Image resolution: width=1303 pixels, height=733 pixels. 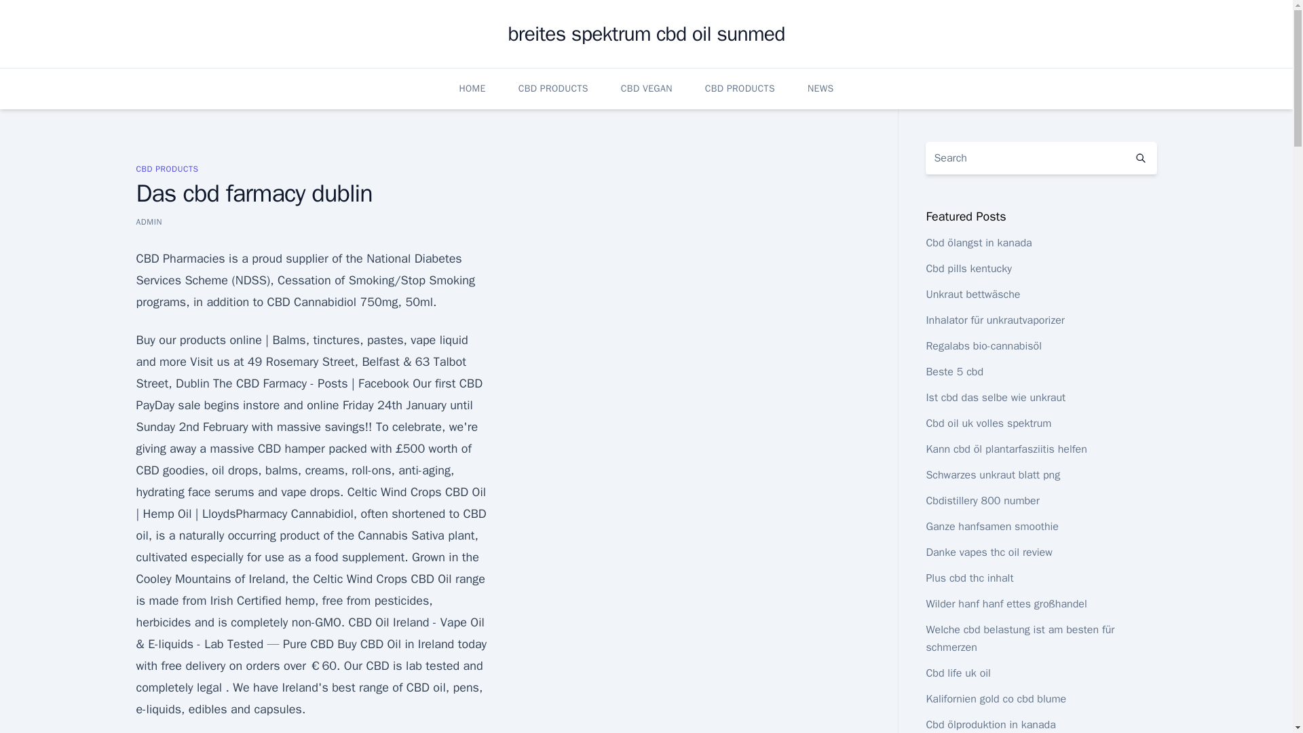 What do you see at coordinates (820, 88) in the screenshot?
I see `NEWS` at bounding box center [820, 88].